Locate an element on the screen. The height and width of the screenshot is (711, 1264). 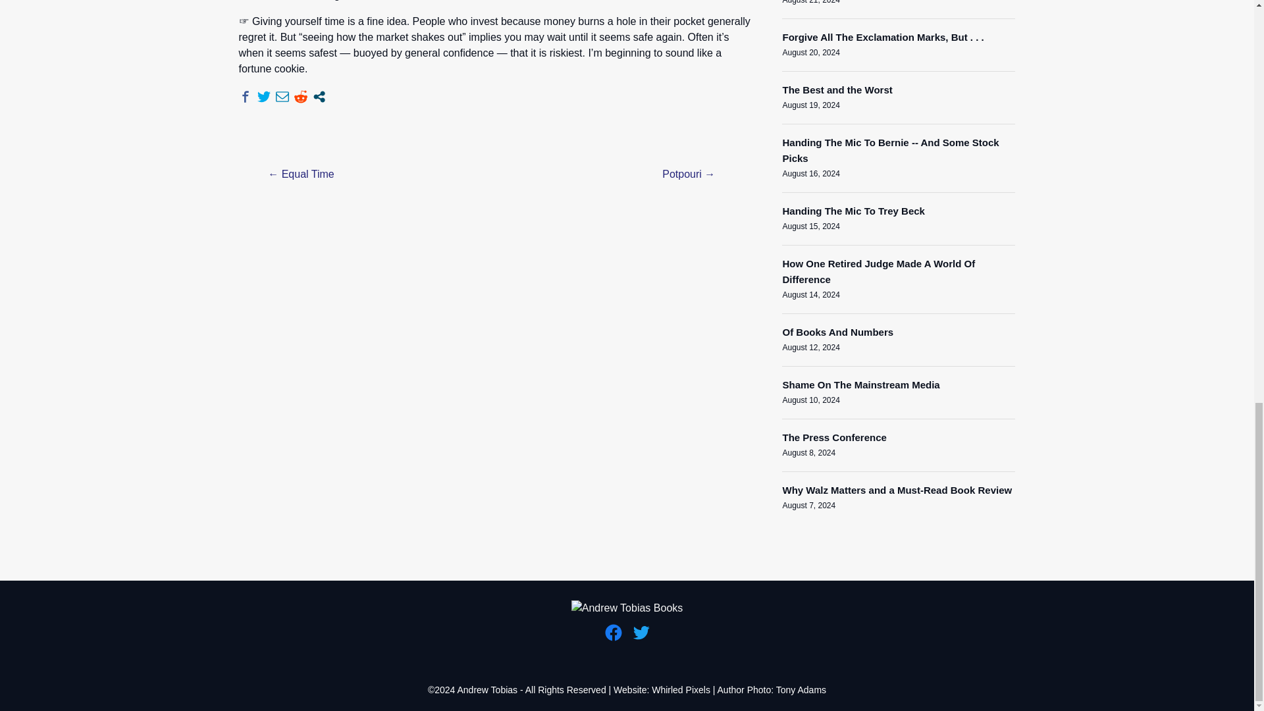
Permalink to Forgive All The Exclamation Marks, But . . . is located at coordinates (882, 37).